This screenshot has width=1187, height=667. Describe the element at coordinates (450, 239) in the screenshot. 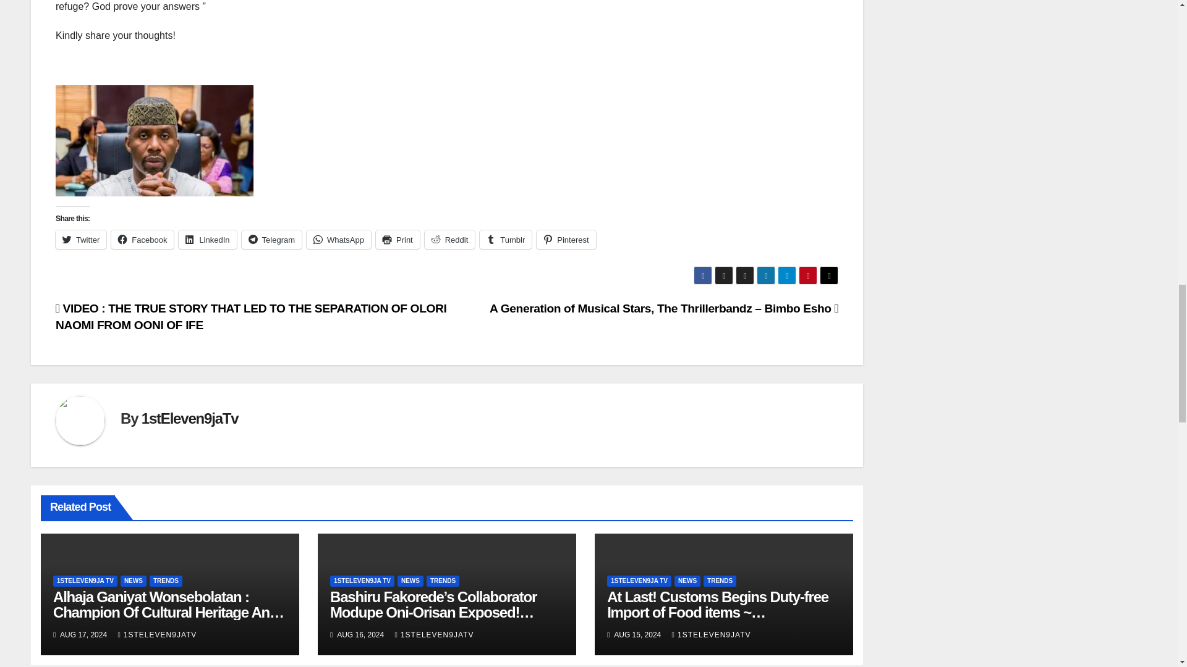

I see `Click to share on Reddit` at that location.